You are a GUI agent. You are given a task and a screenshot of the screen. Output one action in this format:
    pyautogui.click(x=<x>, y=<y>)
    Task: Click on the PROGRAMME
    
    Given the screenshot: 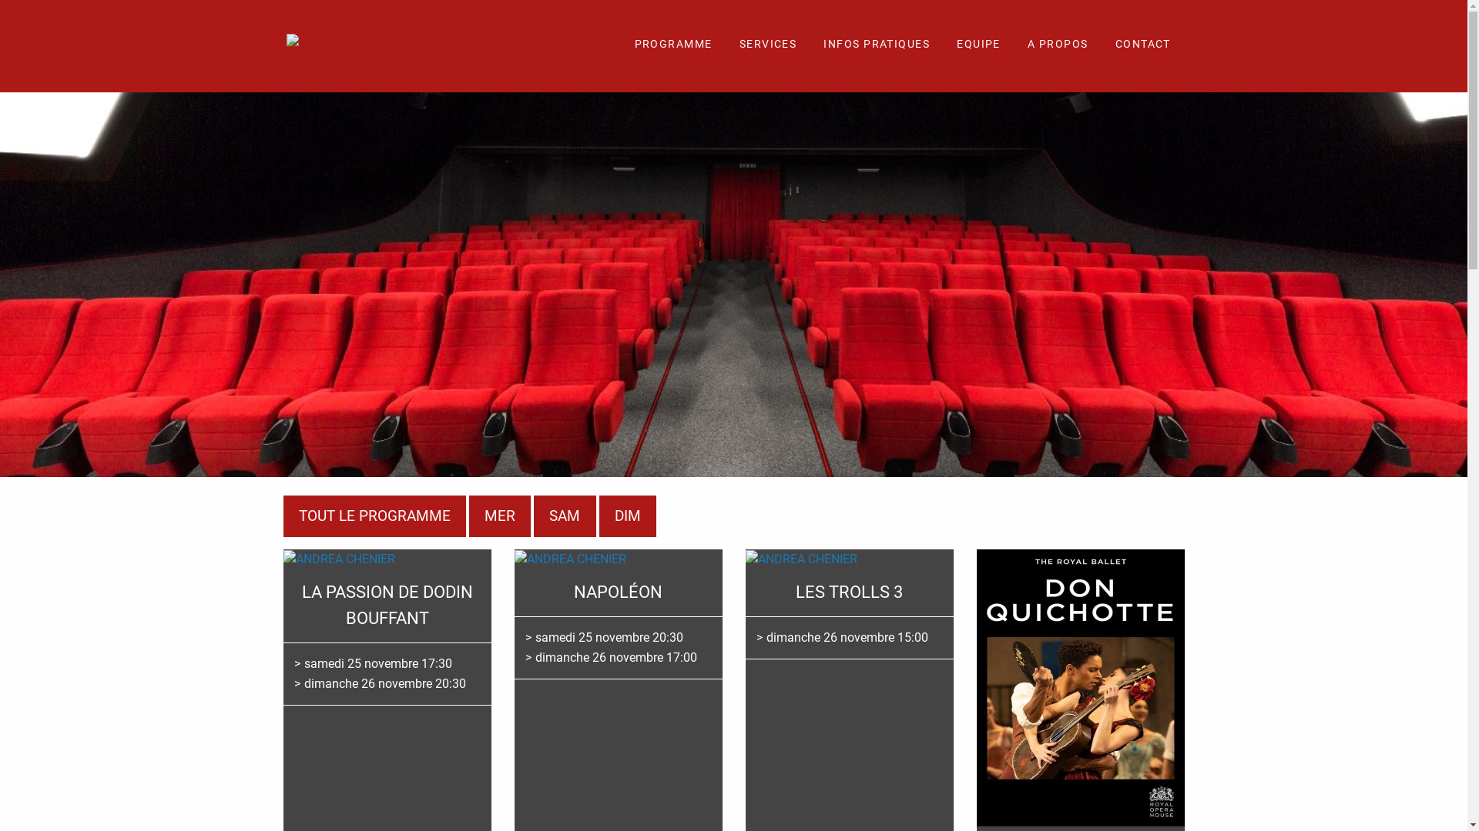 What is the action you would take?
    pyautogui.click(x=673, y=46)
    